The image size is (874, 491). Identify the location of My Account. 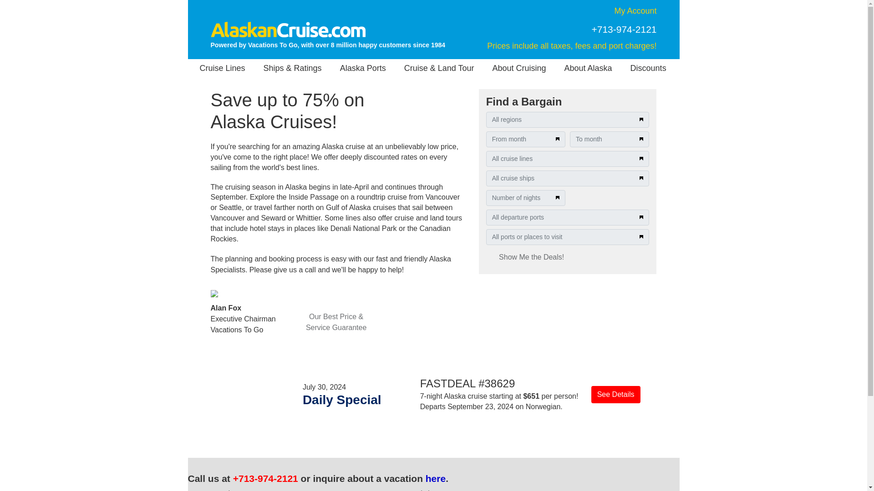
(635, 11).